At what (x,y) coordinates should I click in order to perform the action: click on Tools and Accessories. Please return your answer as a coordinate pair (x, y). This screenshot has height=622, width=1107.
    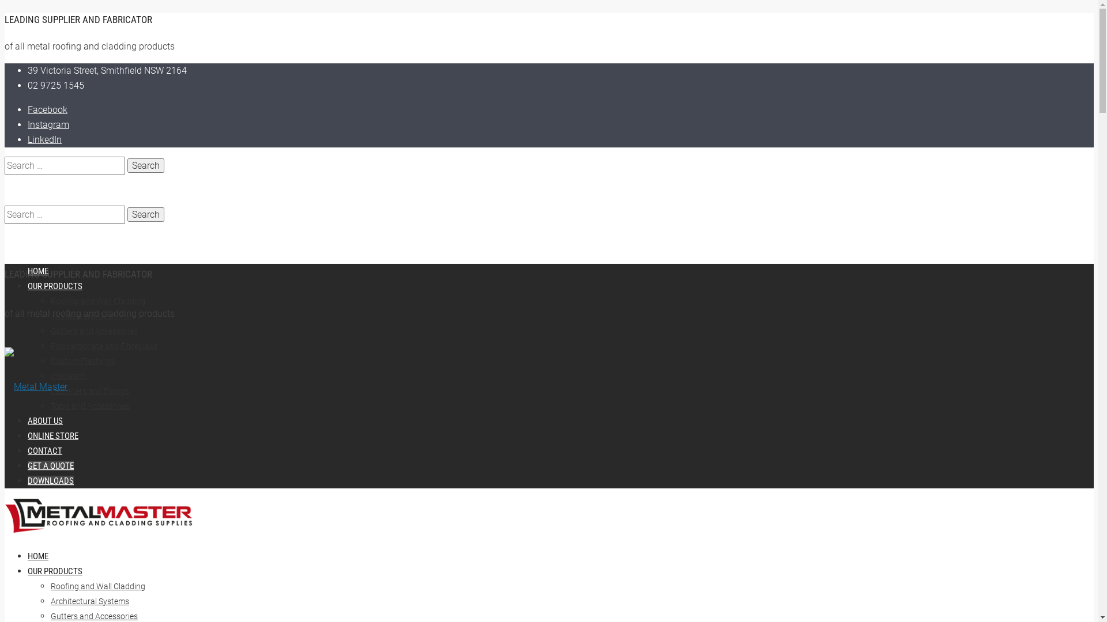
    Looking at the image, I should click on (90, 406).